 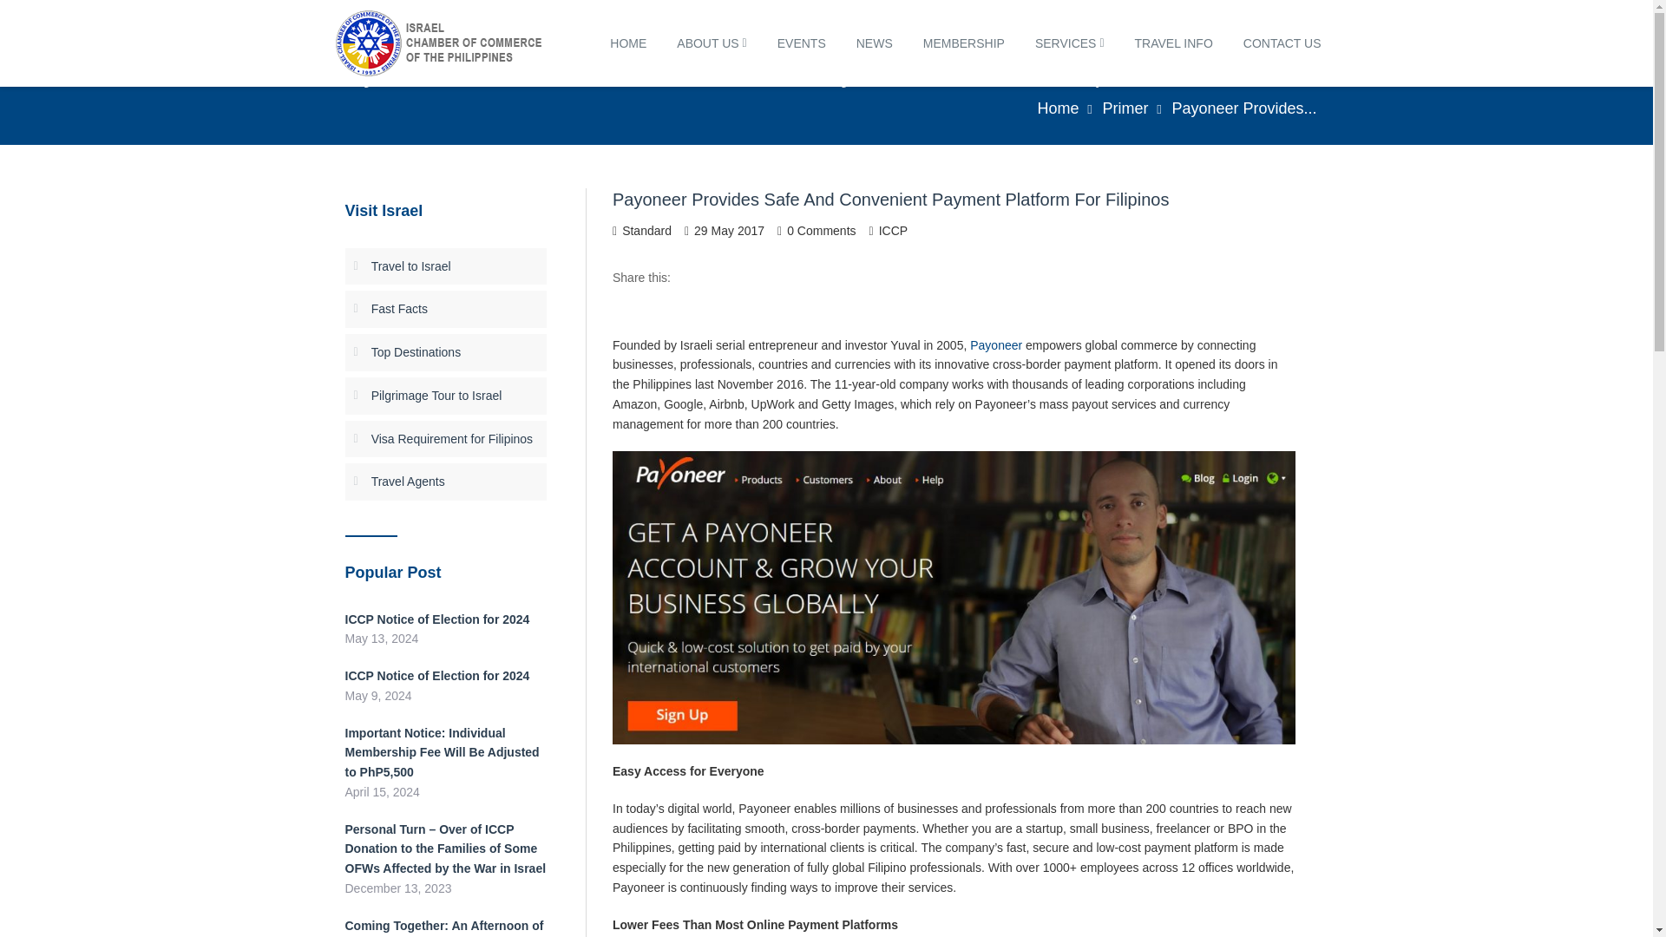 I want to click on Travel Agents, so click(x=408, y=481).